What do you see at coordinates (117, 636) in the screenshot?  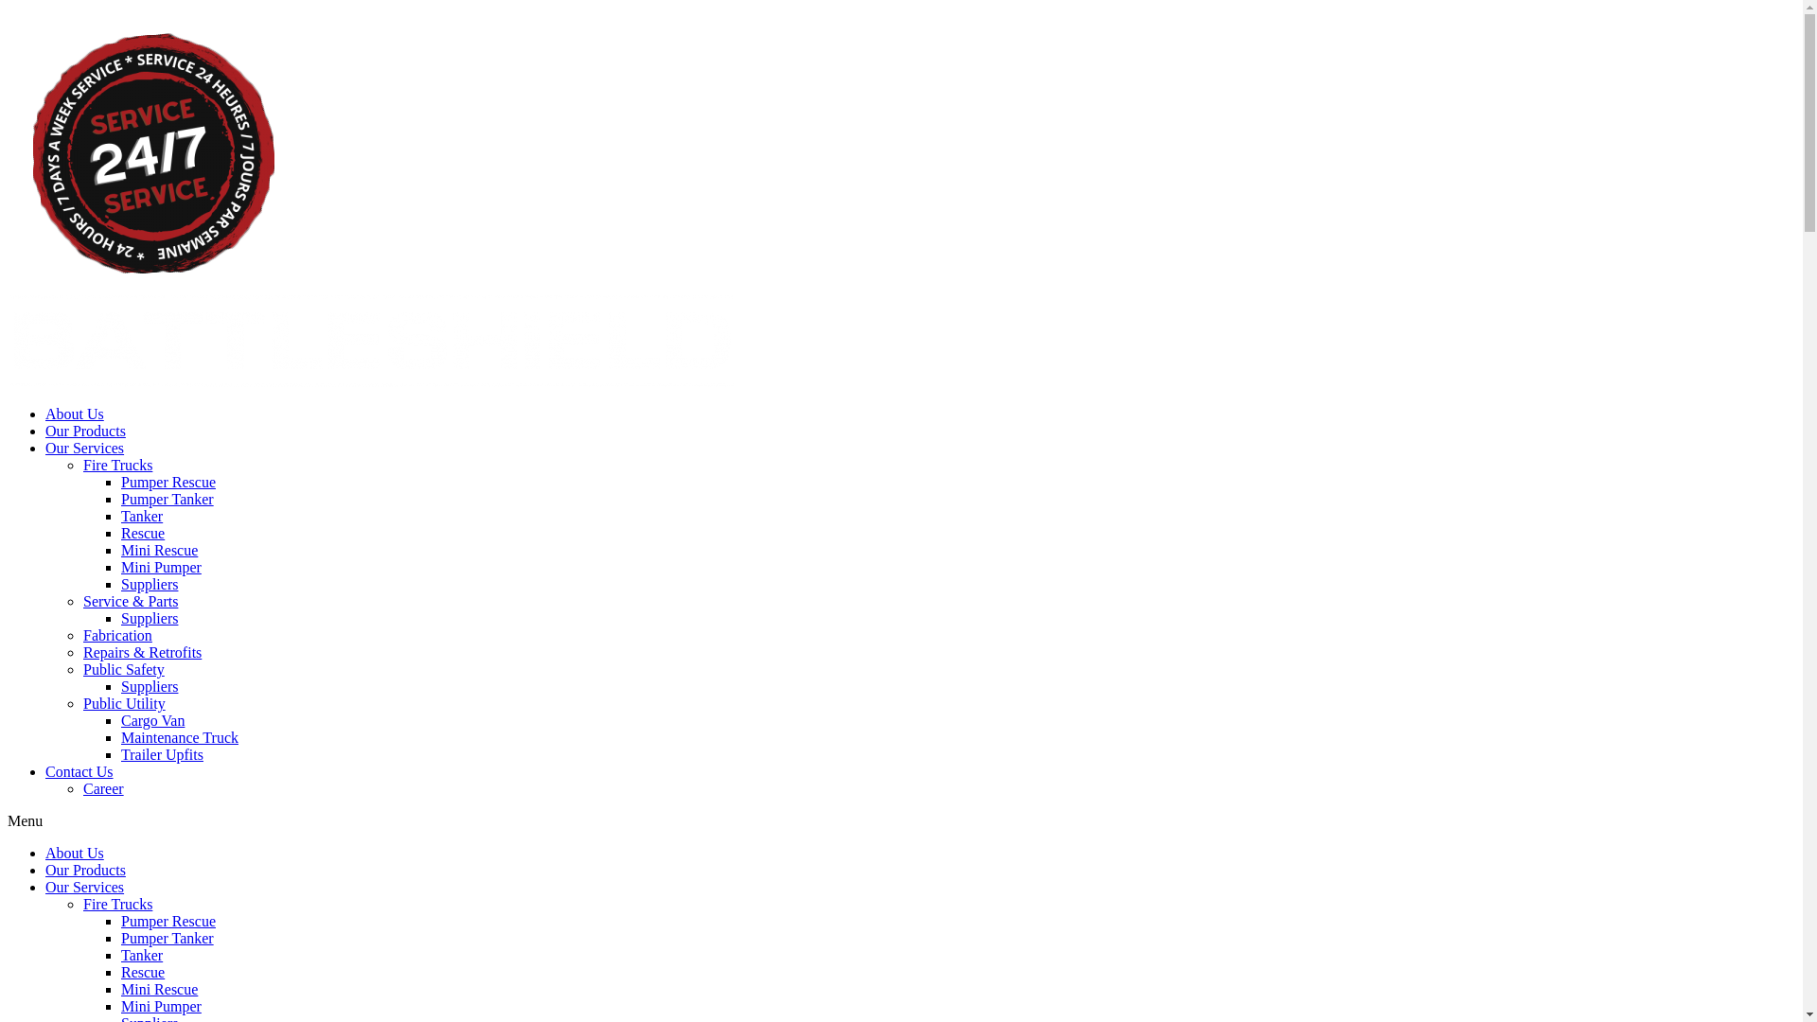 I see `Fabrication` at bounding box center [117, 636].